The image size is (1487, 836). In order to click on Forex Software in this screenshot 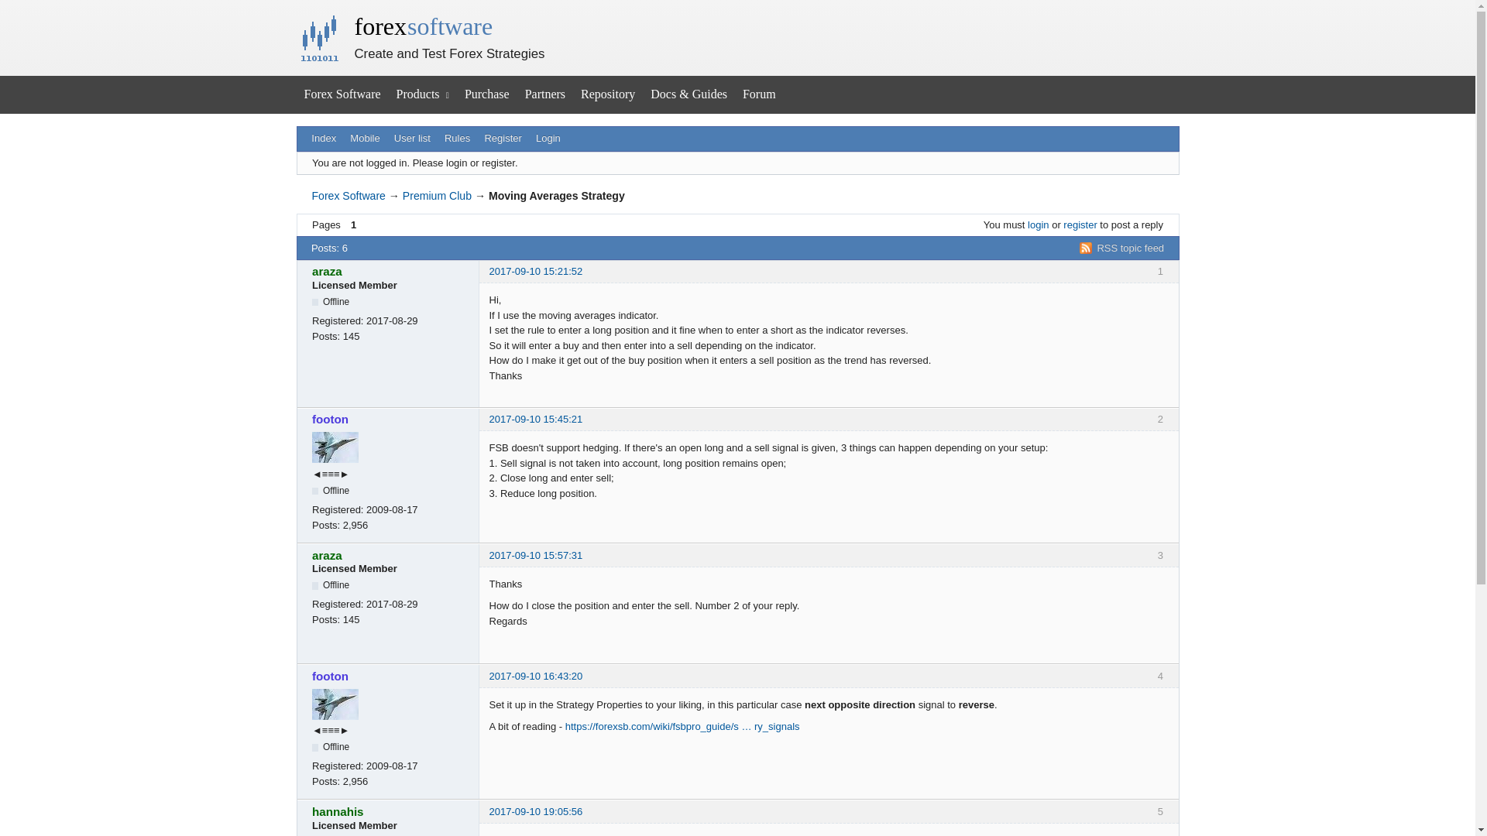, I will do `click(348, 196)`.